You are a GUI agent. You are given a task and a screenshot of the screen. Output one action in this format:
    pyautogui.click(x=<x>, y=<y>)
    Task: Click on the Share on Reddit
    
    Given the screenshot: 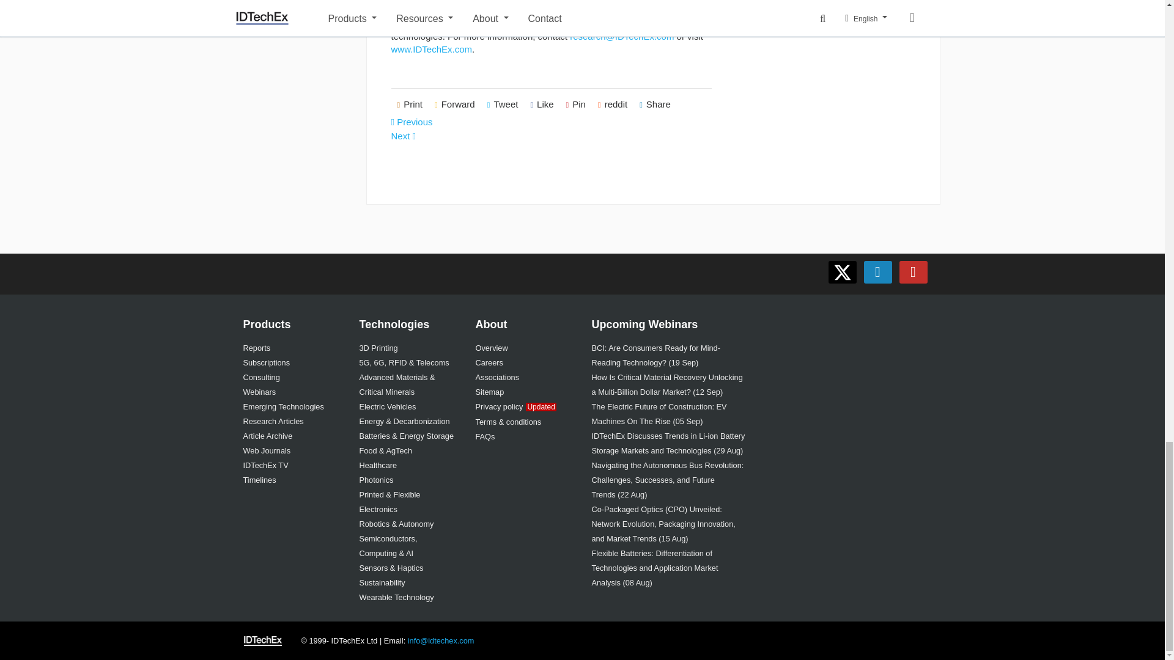 What is the action you would take?
    pyautogui.click(x=613, y=105)
    